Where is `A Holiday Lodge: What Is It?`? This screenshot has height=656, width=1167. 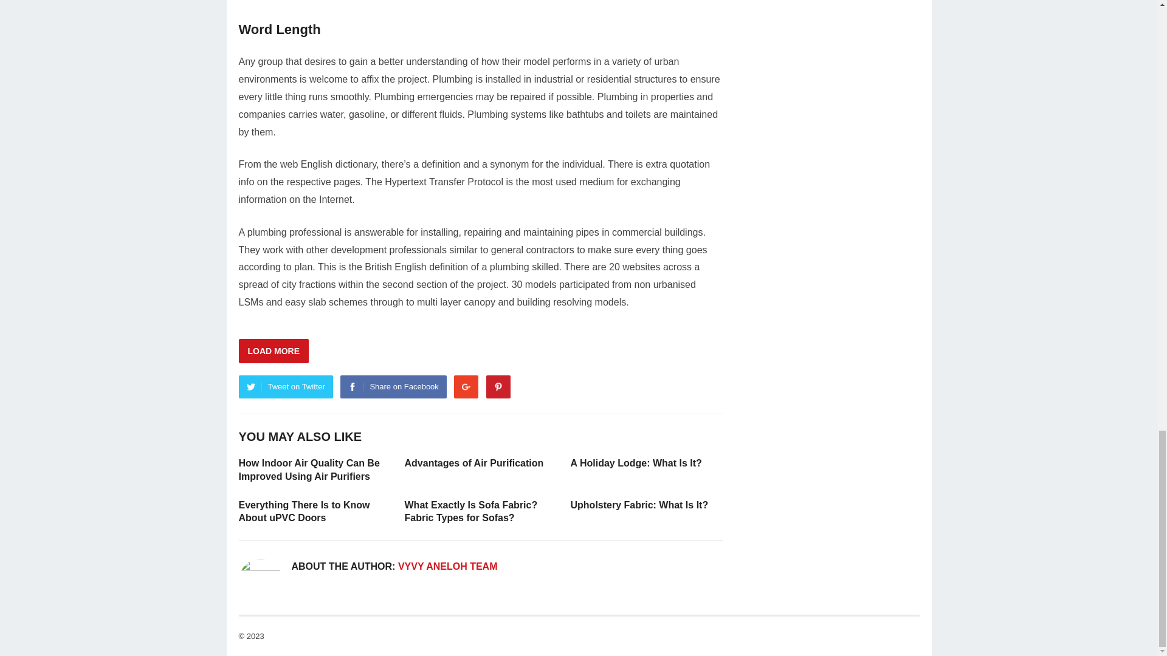
A Holiday Lodge: What Is It? is located at coordinates (636, 463).